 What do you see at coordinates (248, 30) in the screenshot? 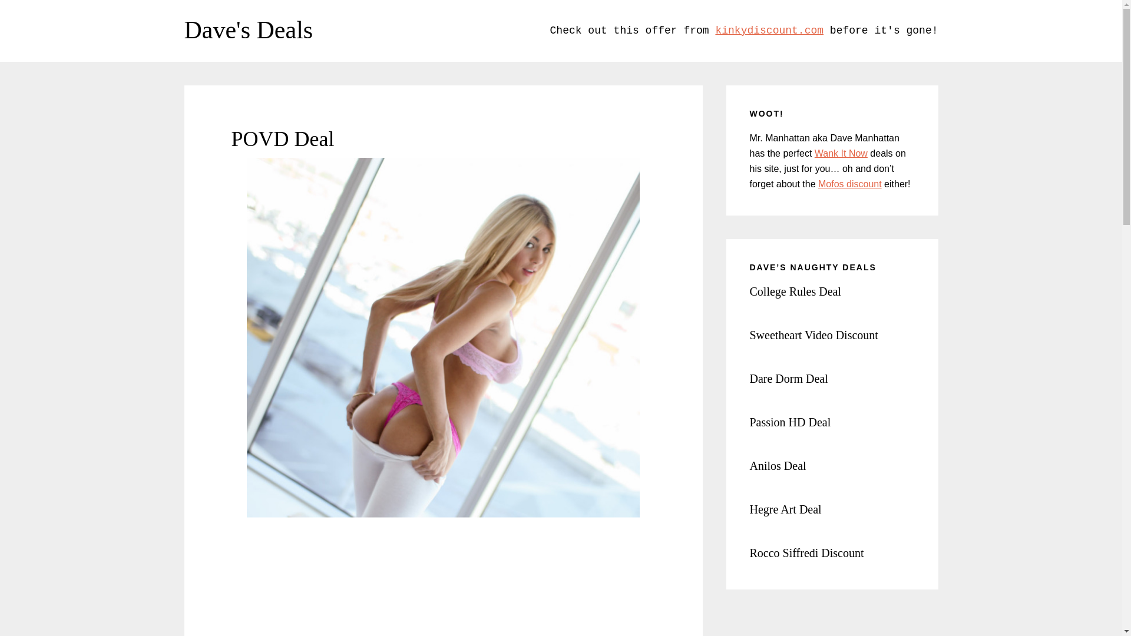
I see `Dave's Deals` at bounding box center [248, 30].